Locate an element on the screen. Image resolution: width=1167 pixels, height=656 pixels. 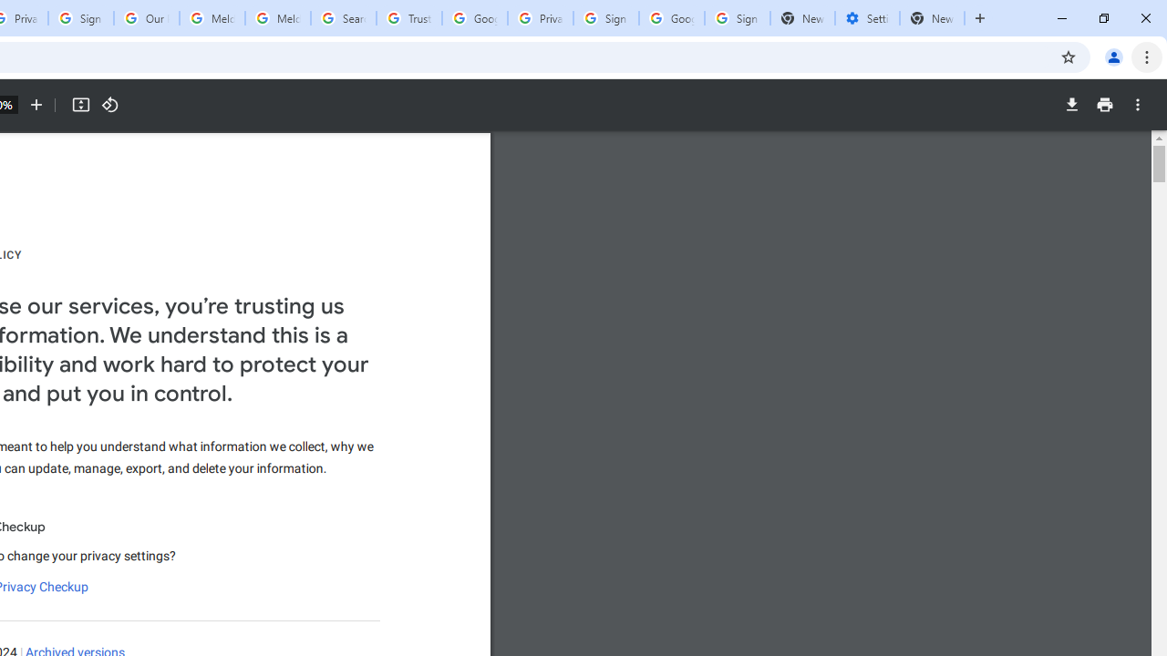
Search our Doodle Library Collection - Google Doodles is located at coordinates (343, 18).